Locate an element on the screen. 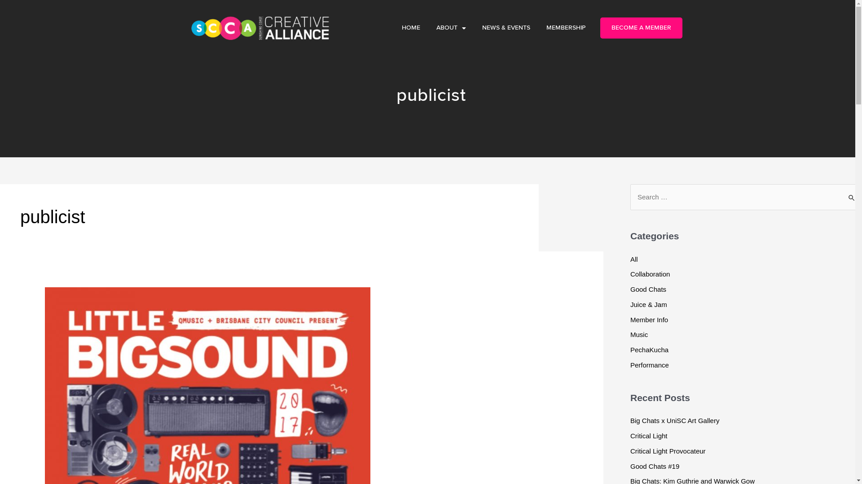  Critical Light Provocateur is located at coordinates (668, 451).